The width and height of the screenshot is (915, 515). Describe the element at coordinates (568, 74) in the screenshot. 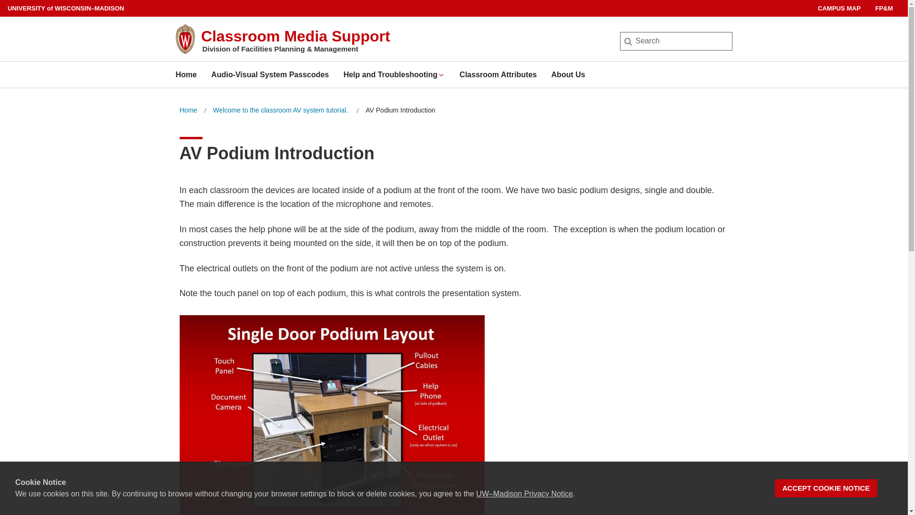

I see `About Us` at that location.